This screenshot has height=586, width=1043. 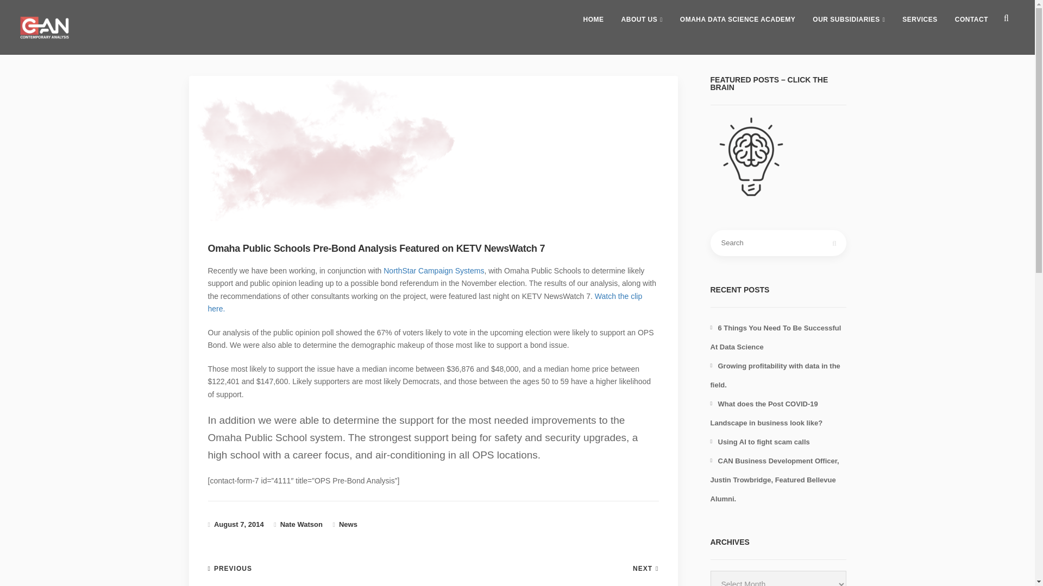 What do you see at coordinates (766, 413) in the screenshot?
I see `What does the Post COVID-19 Landscape in business look like?` at bounding box center [766, 413].